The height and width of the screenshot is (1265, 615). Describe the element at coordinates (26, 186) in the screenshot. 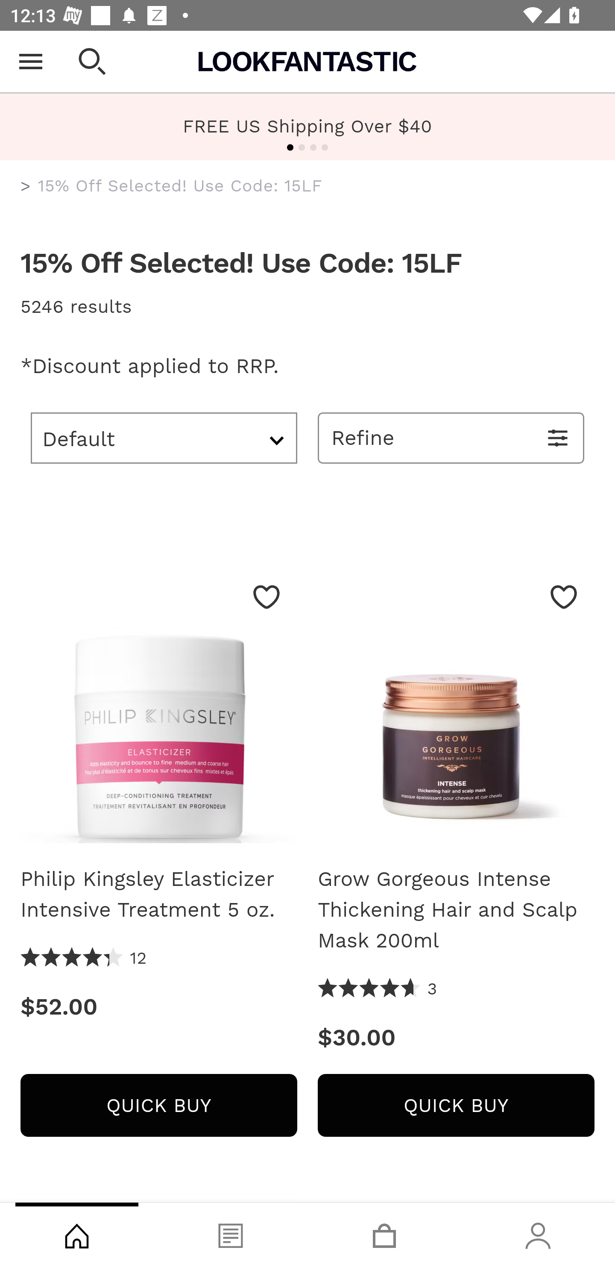

I see `us.lookfantastic` at that location.